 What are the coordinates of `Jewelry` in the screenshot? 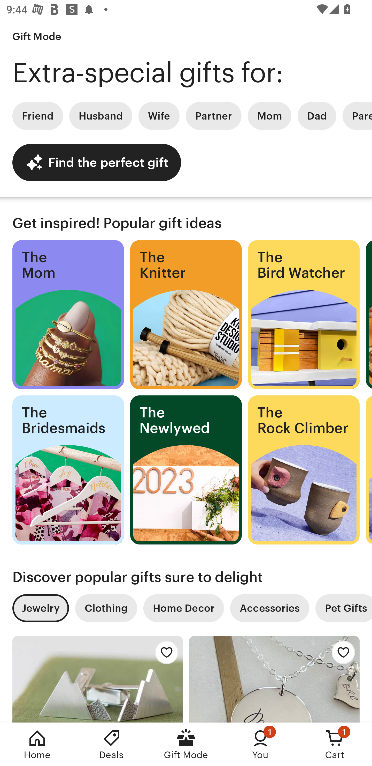 It's located at (40, 608).